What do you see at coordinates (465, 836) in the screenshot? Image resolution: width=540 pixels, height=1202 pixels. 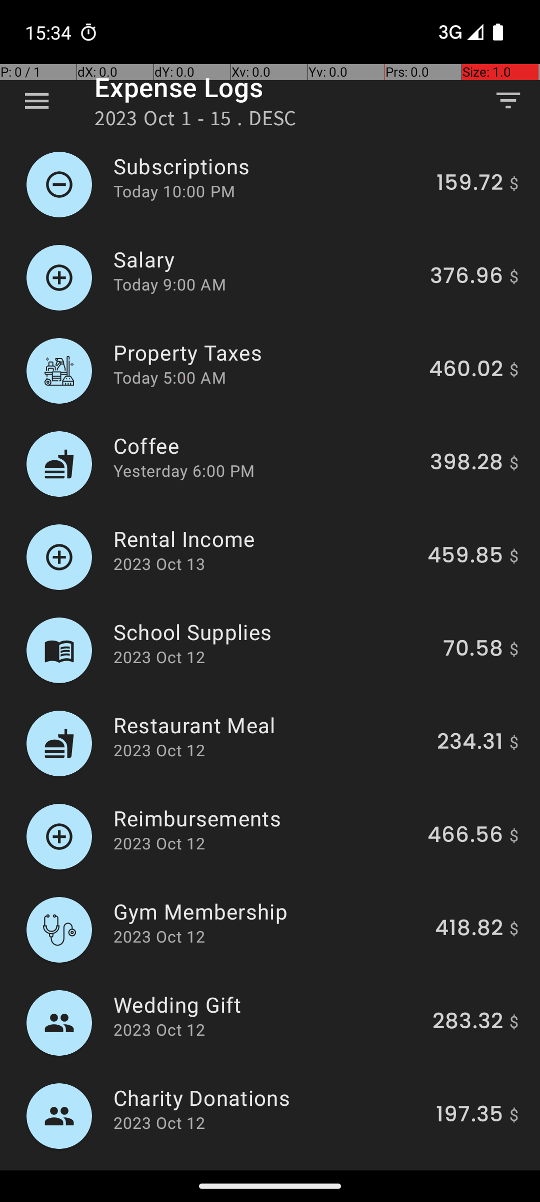 I see `466.56` at bounding box center [465, 836].